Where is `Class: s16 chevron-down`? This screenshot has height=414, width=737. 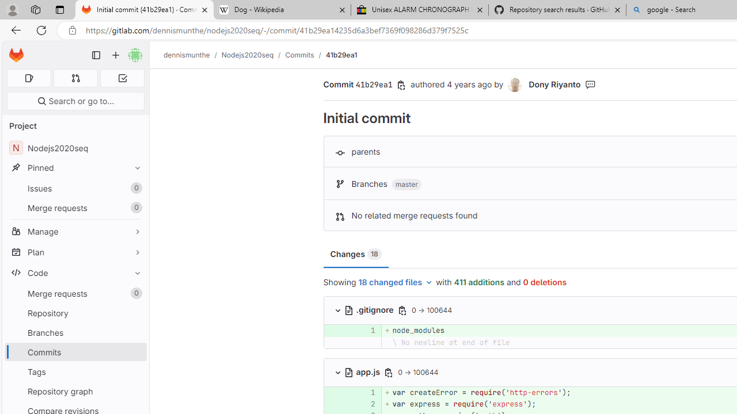
Class: s16 chevron-down is located at coordinates (337, 372).